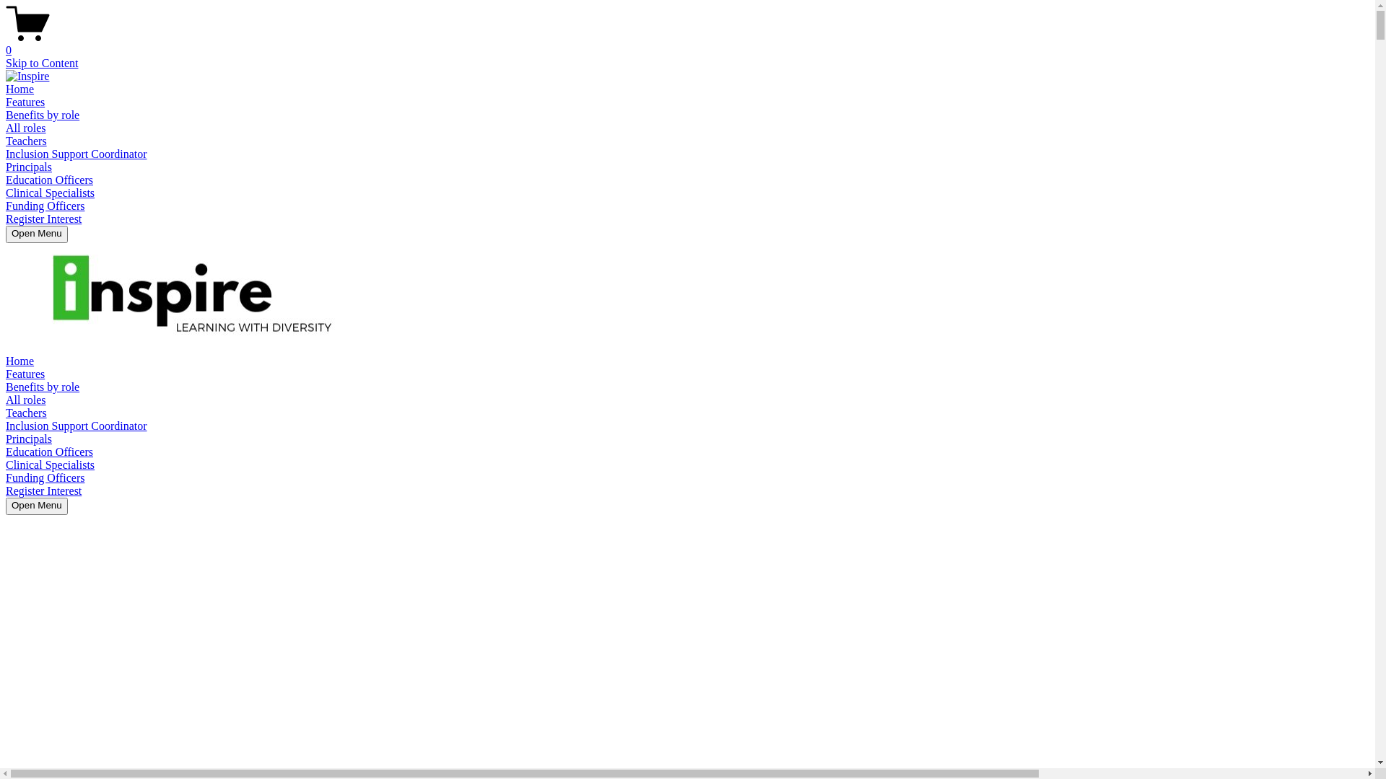  Describe the element at coordinates (26, 141) in the screenshot. I see `Teachers` at that location.